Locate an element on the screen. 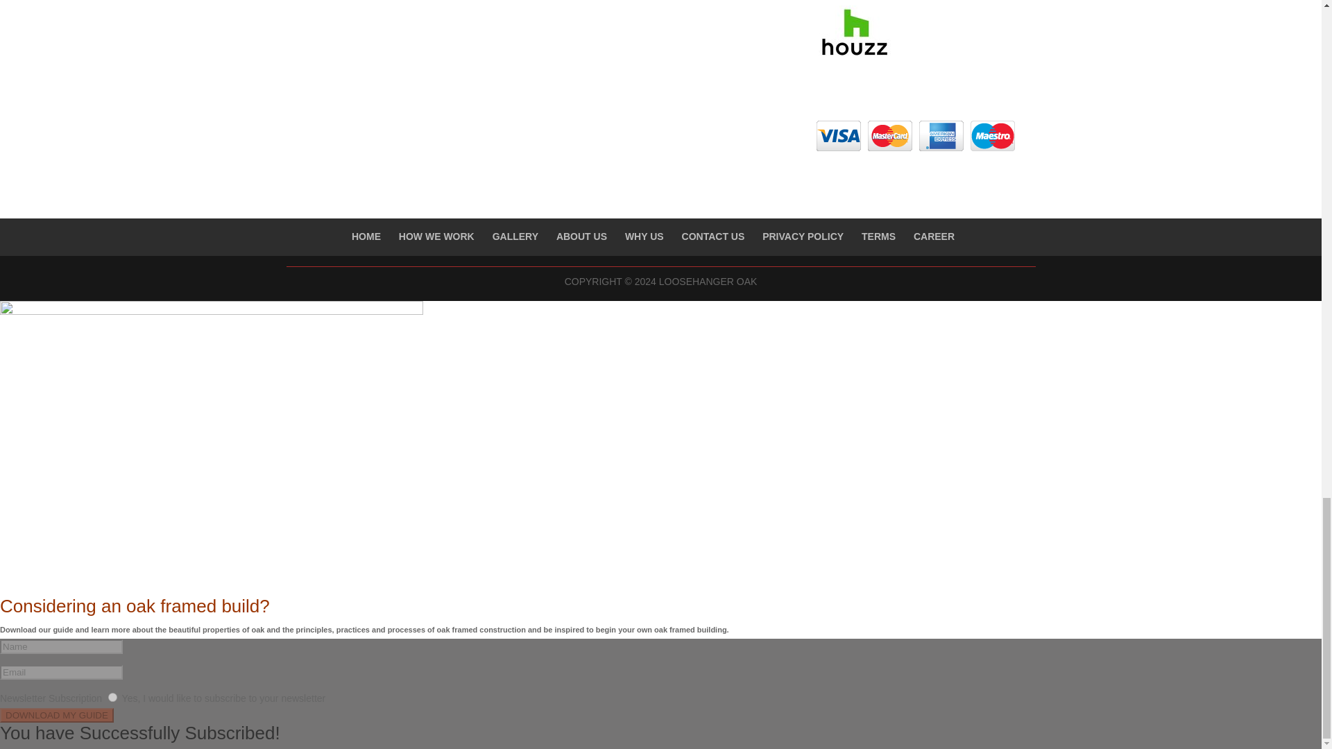 This screenshot has height=749, width=1332. HOME is located at coordinates (366, 236).